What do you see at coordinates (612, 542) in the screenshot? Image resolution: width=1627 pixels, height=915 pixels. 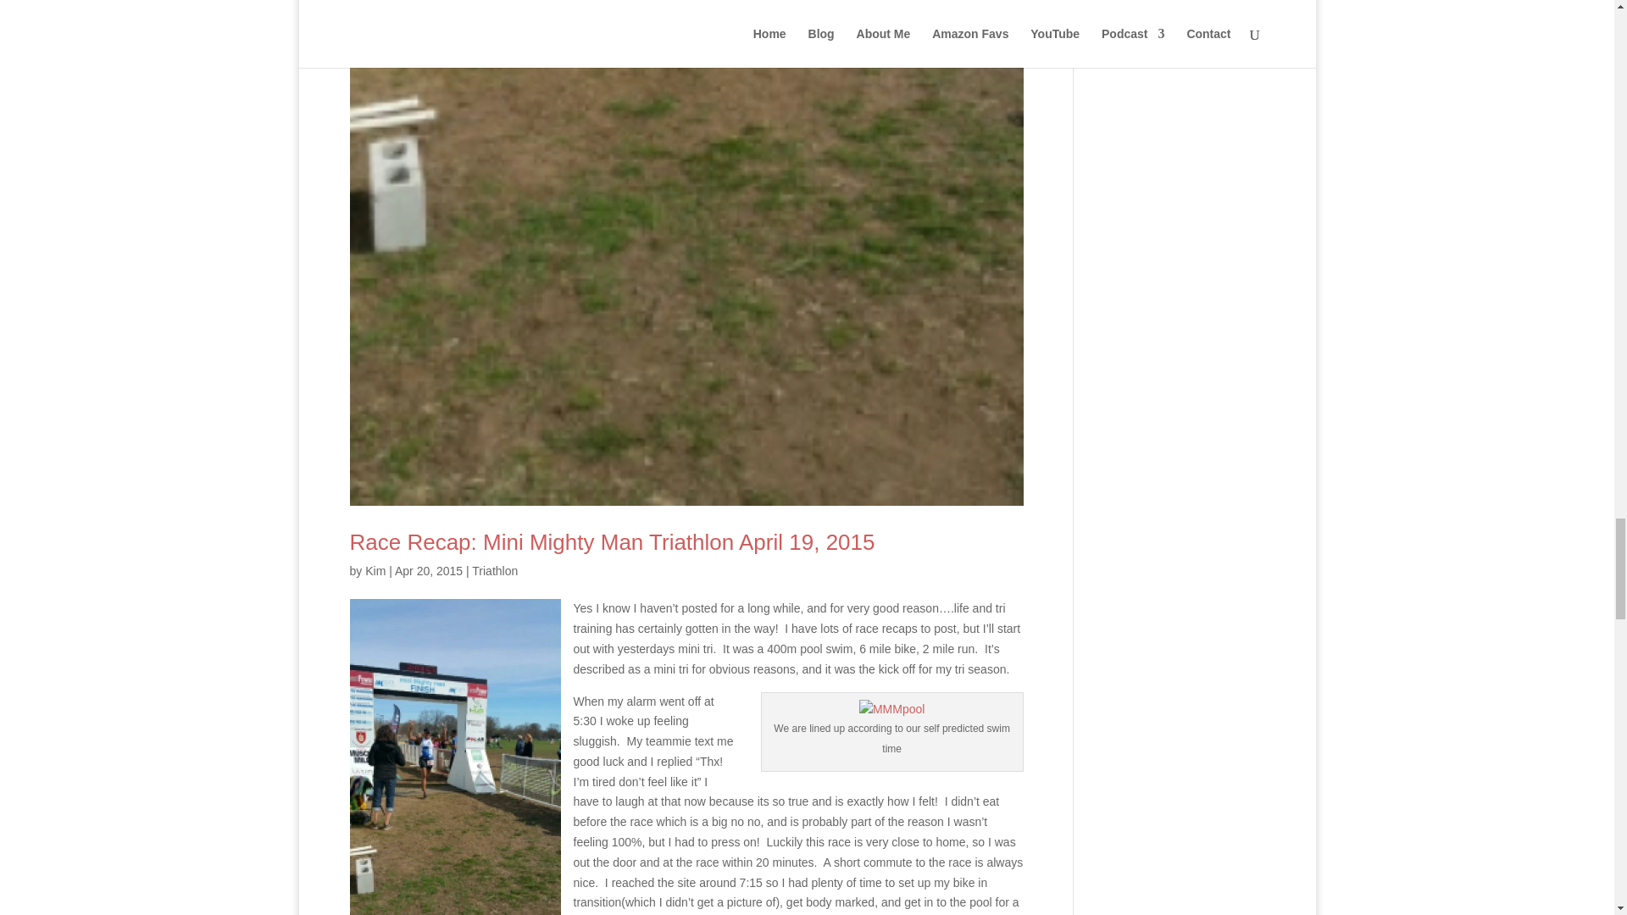 I see `Race Recap: Mini Mighty Man Triathlon April 19, 2015` at bounding box center [612, 542].